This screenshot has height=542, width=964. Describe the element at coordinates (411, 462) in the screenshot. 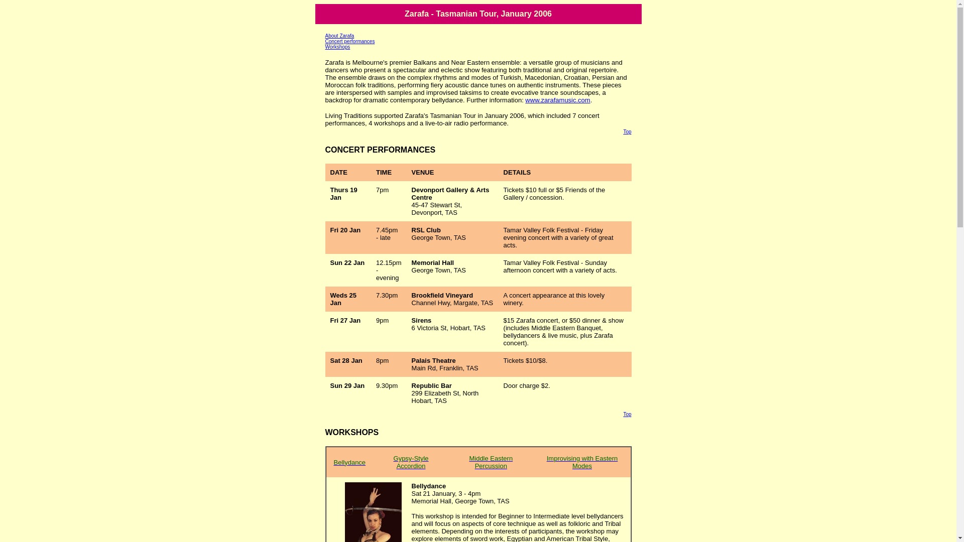

I see `Gypsy-Style Accordion` at that location.